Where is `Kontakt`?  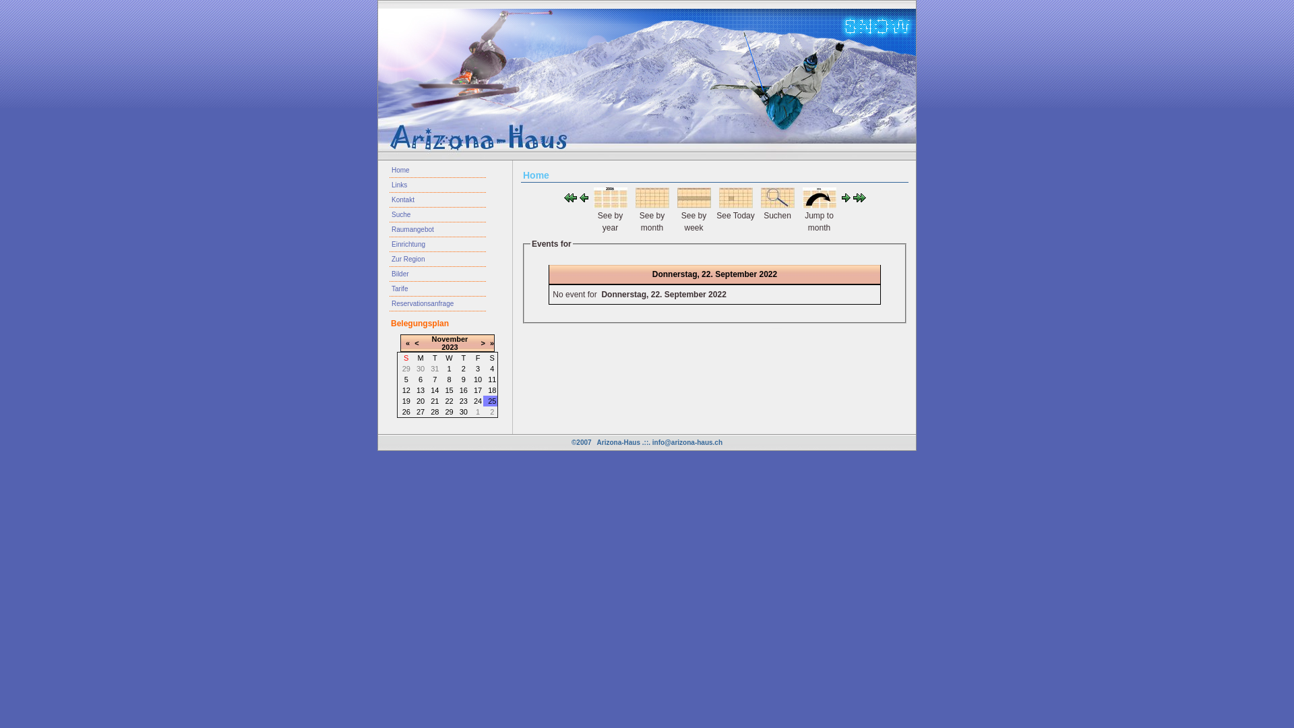 Kontakt is located at coordinates (438, 200).